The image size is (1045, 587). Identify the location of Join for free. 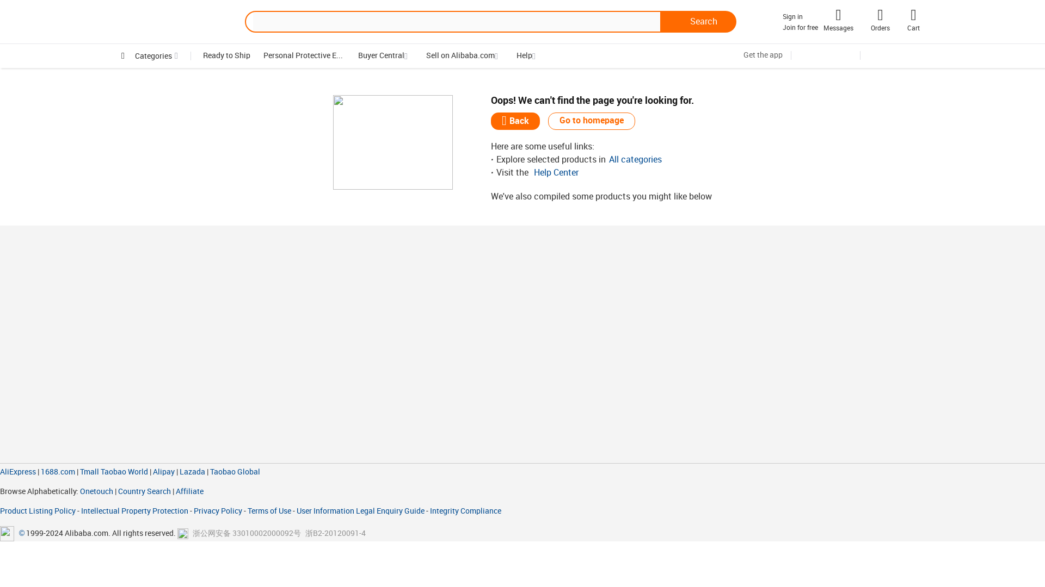
(800, 28).